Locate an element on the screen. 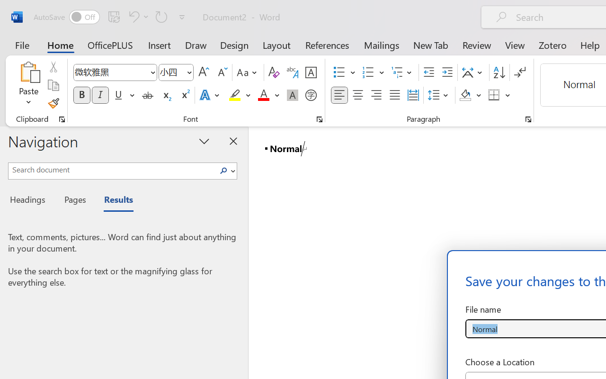  File Tab is located at coordinates (22, 45).